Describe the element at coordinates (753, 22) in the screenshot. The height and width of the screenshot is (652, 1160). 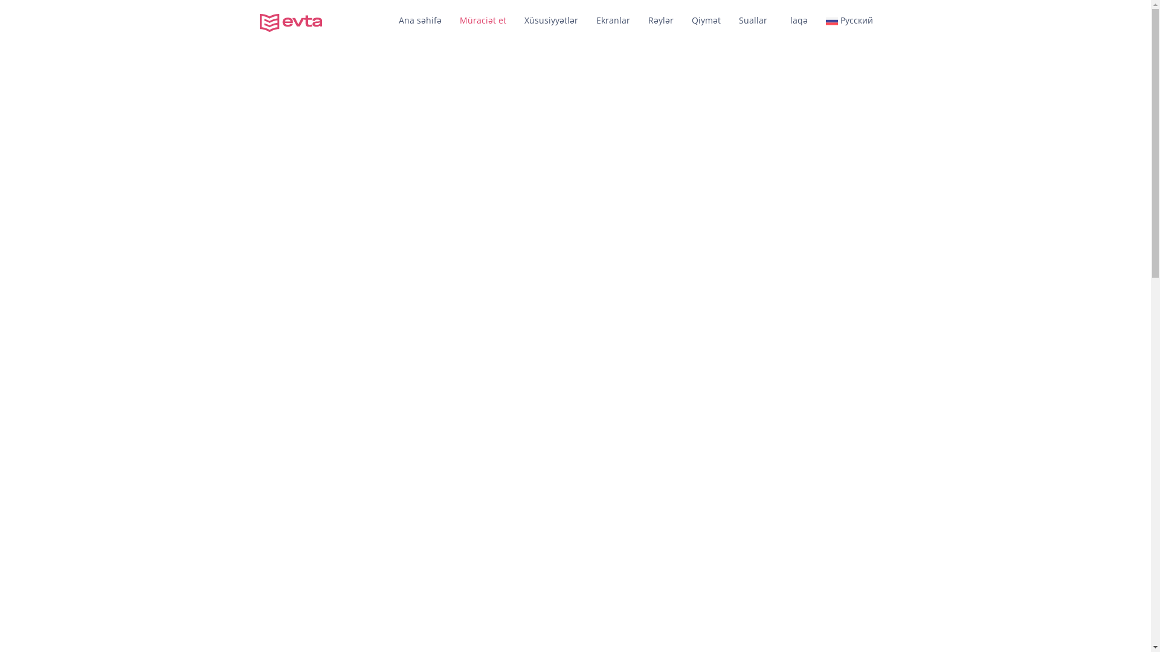
I see `Suallar` at that location.